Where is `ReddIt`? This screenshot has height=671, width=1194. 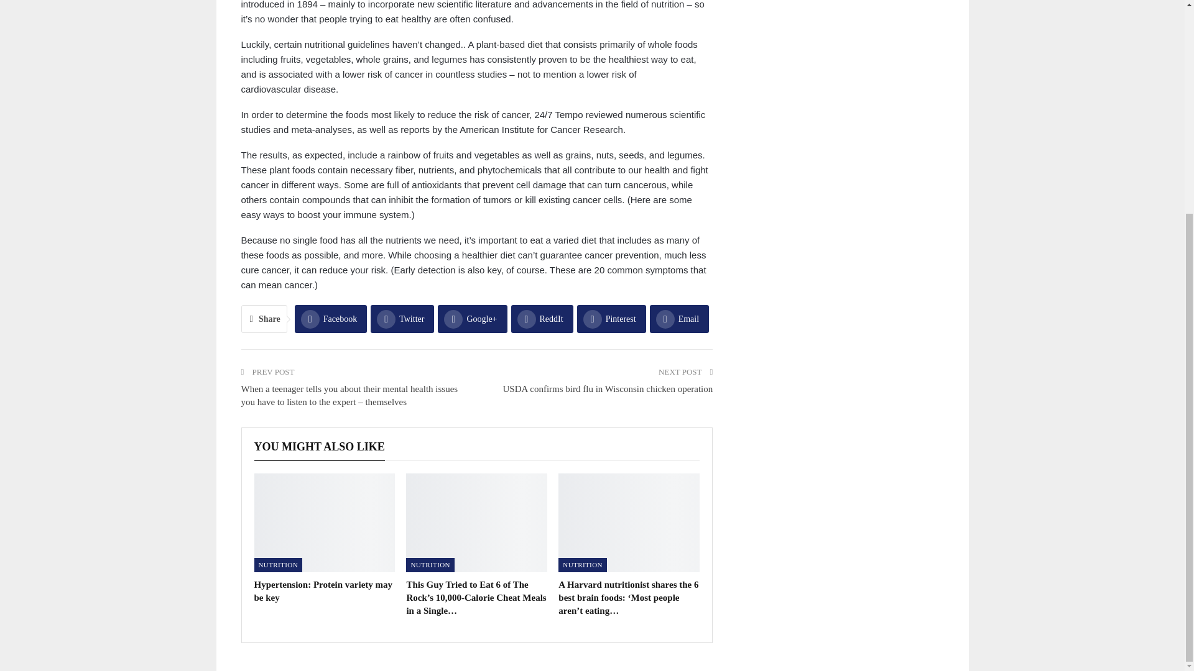
ReddIt is located at coordinates (542, 319).